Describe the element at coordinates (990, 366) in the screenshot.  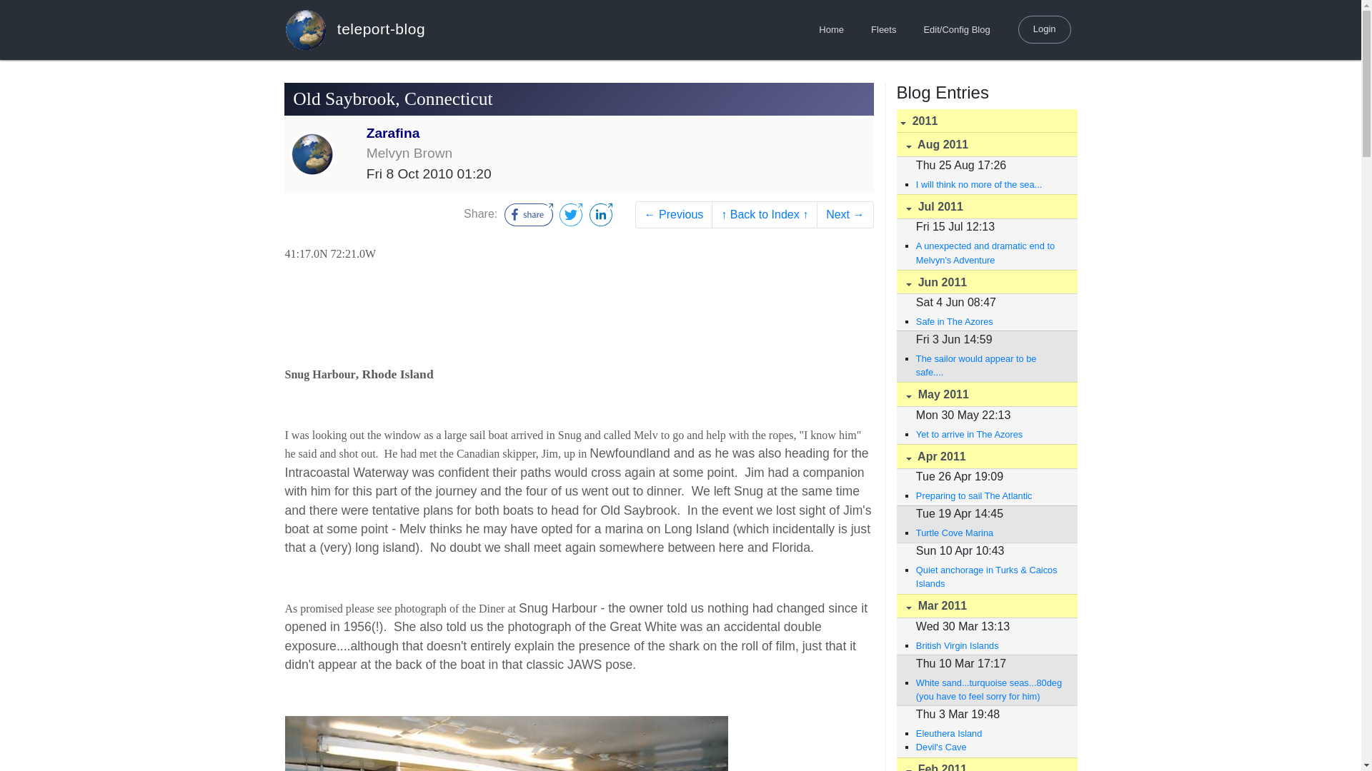
I see `The sailor would appear to be safe....` at that location.